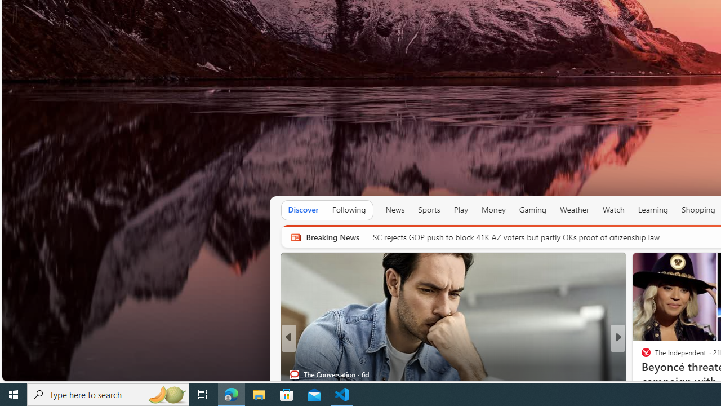 This screenshot has height=406, width=721. I want to click on Shopping, so click(698, 210).